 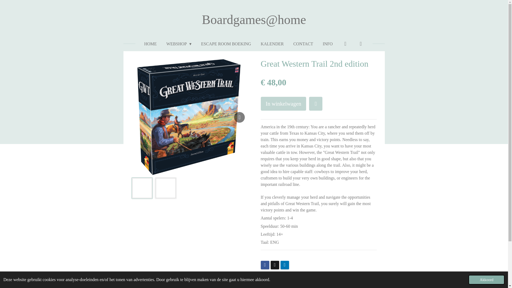 I want to click on Toevoegen aan verlanglijst, so click(x=316, y=103).